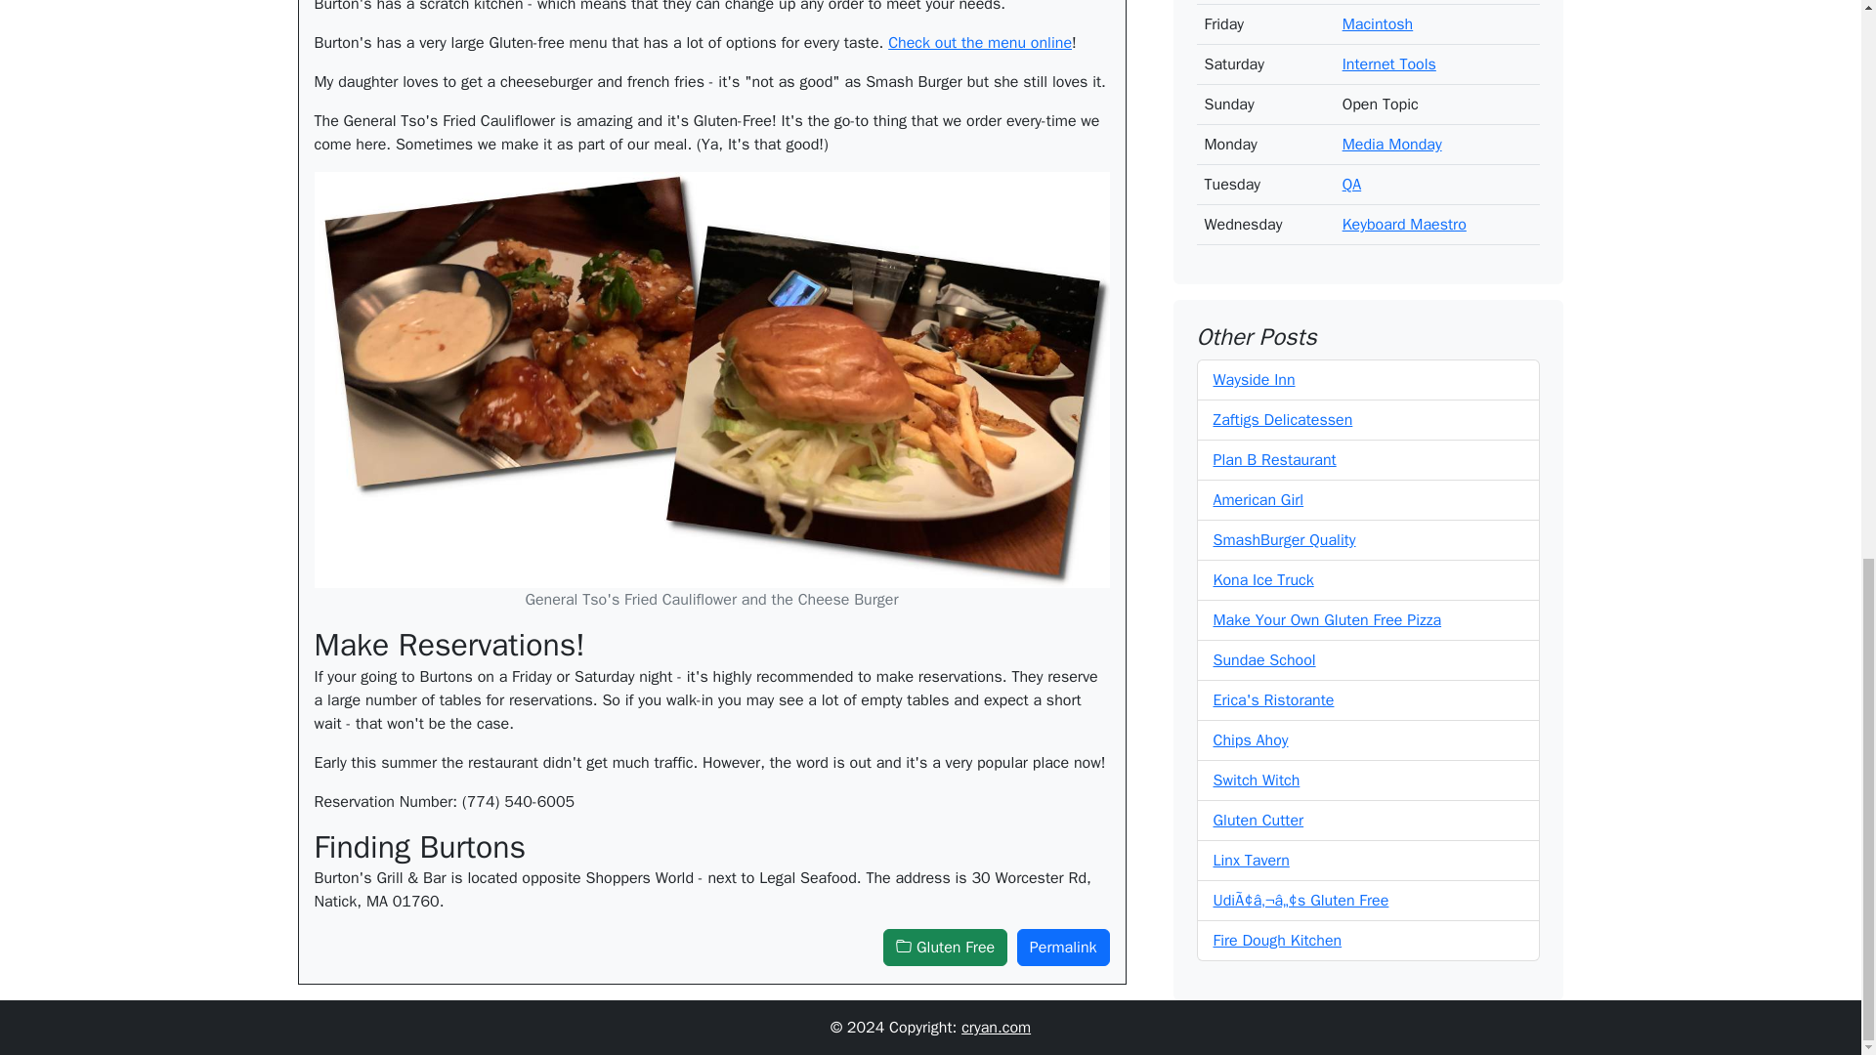  I want to click on American Girl, so click(1258, 111).